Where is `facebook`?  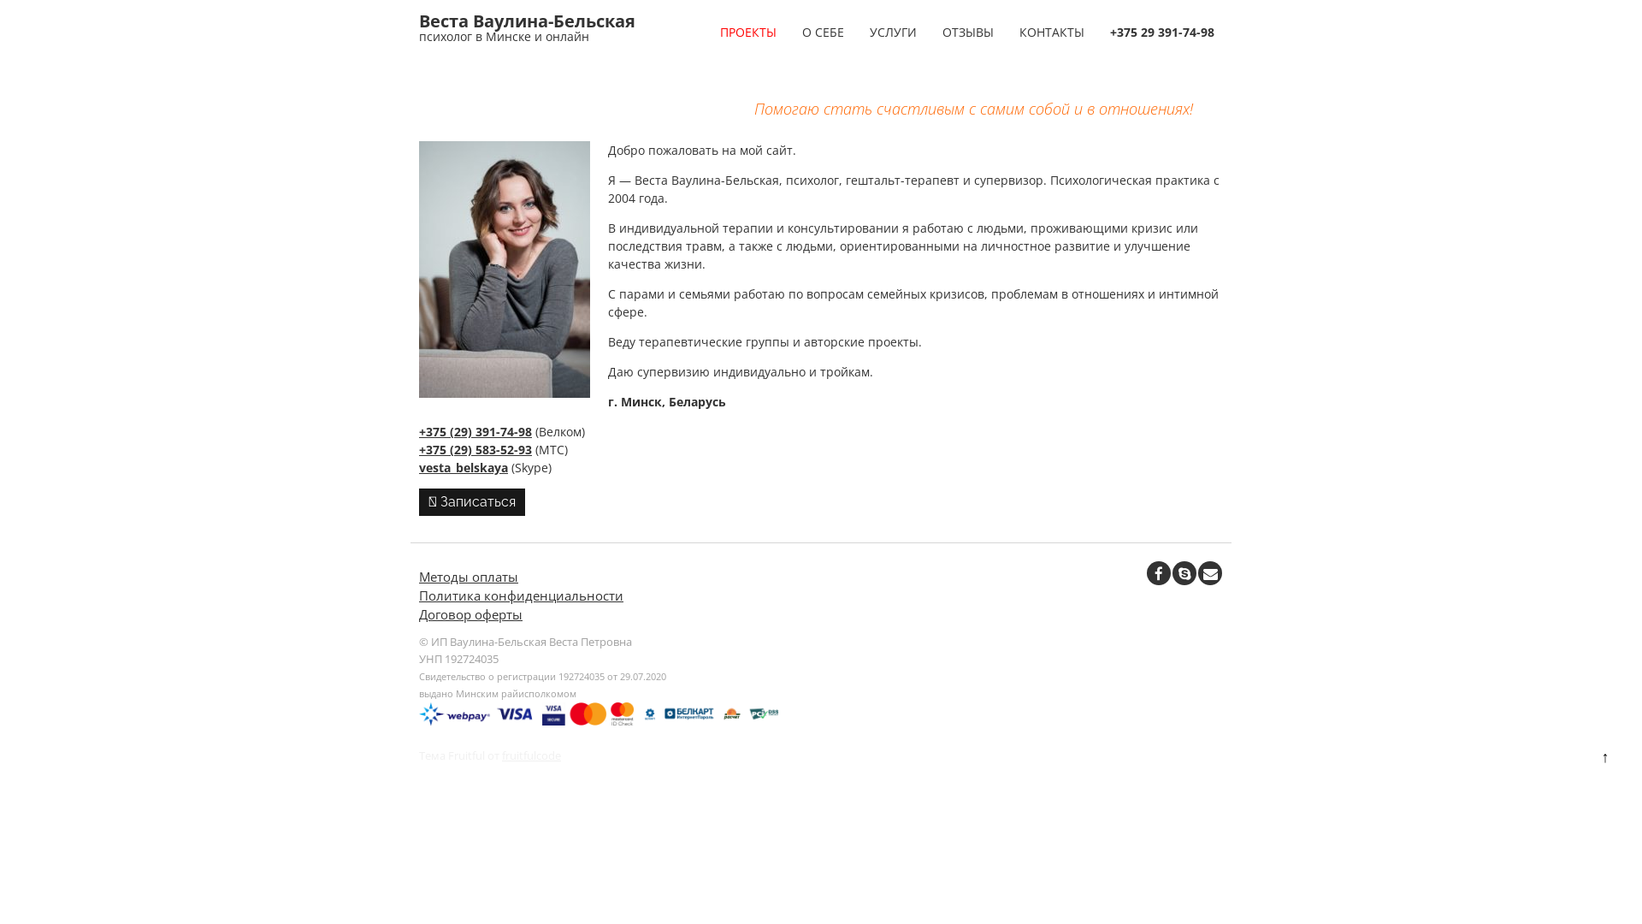
facebook is located at coordinates (1159, 573).